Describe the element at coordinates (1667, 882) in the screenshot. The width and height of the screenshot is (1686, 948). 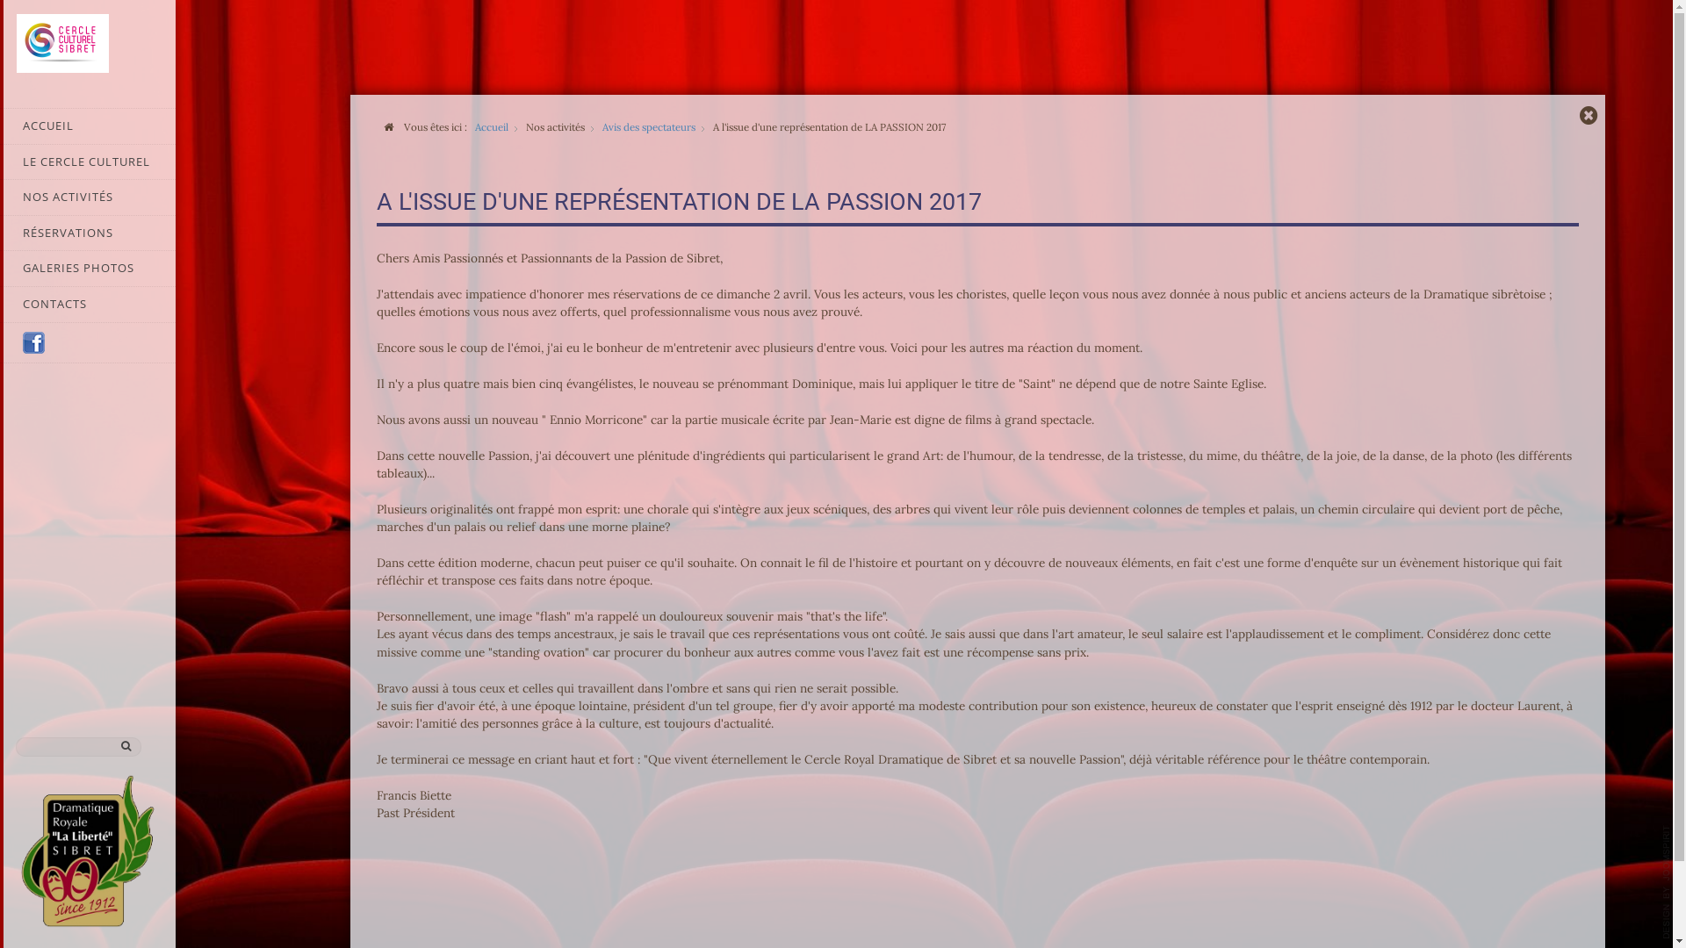
I see `template-joomspirit.com` at that location.